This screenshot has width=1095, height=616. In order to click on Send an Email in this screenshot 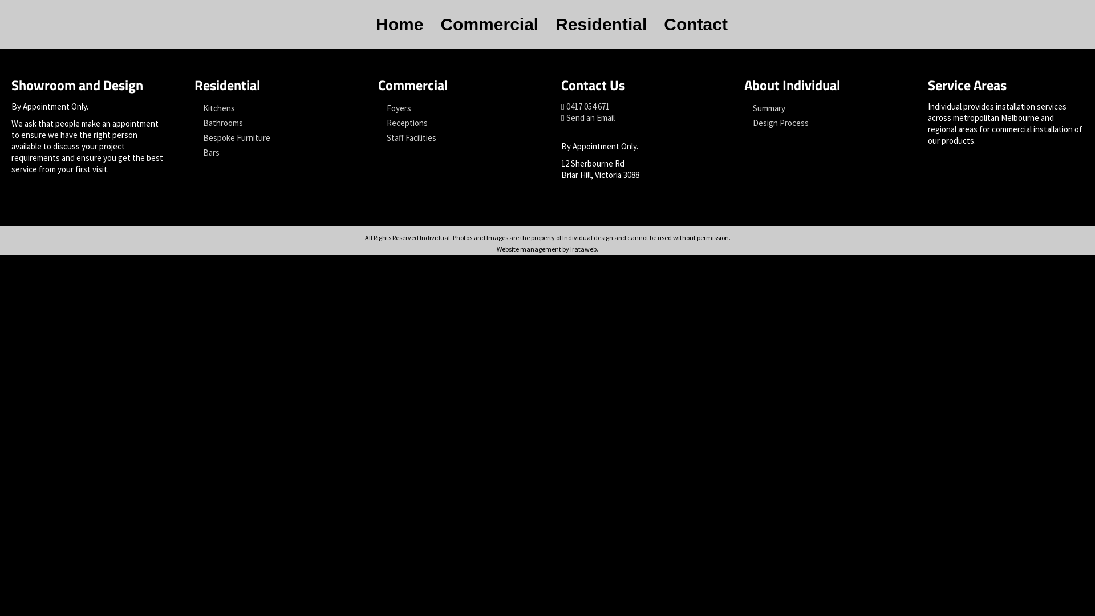, I will do `click(591, 117)`.